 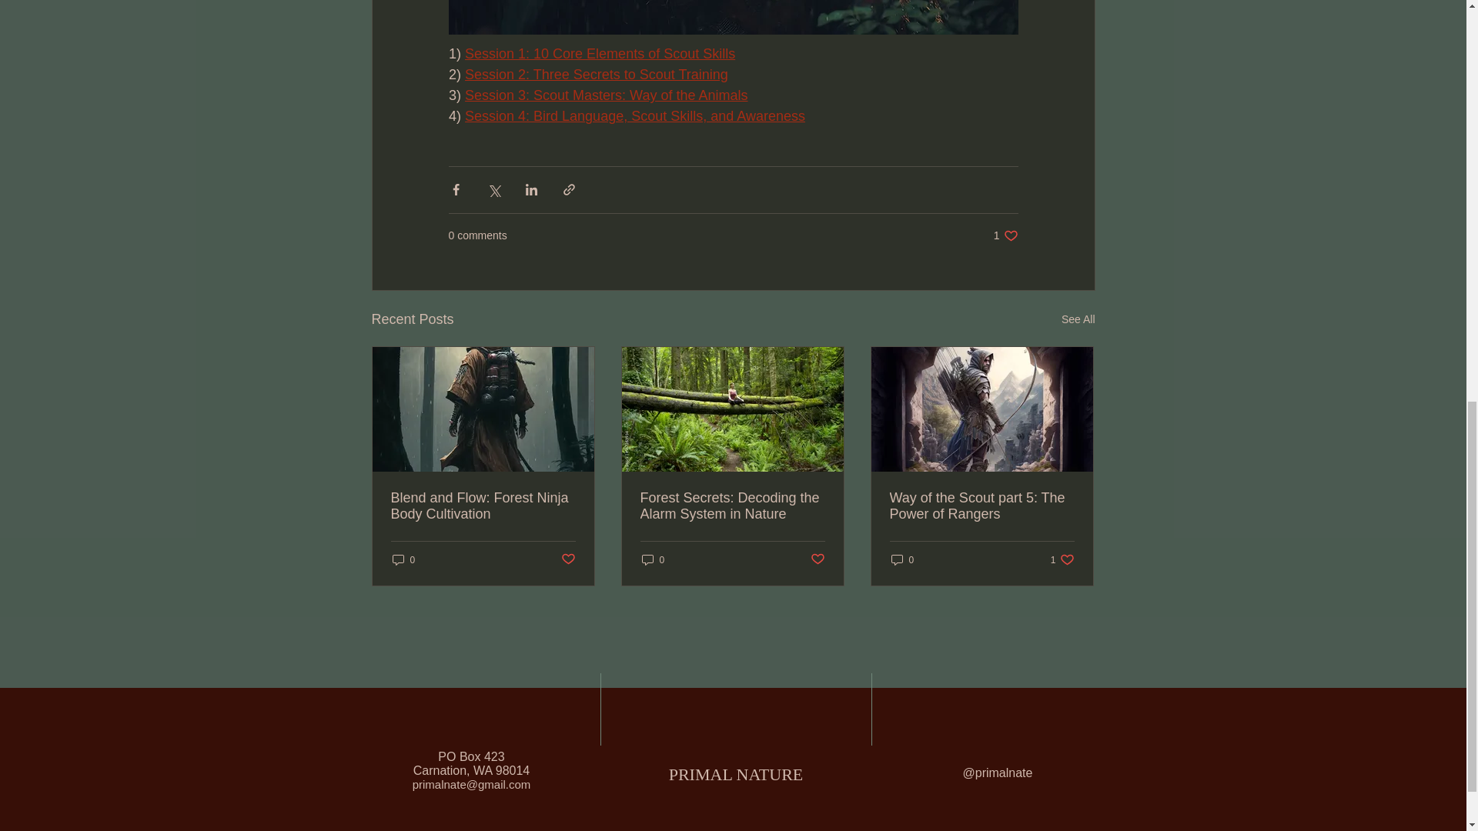 I want to click on Session 1: 10 Core Elements of Scout Skills, so click(x=600, y=54).